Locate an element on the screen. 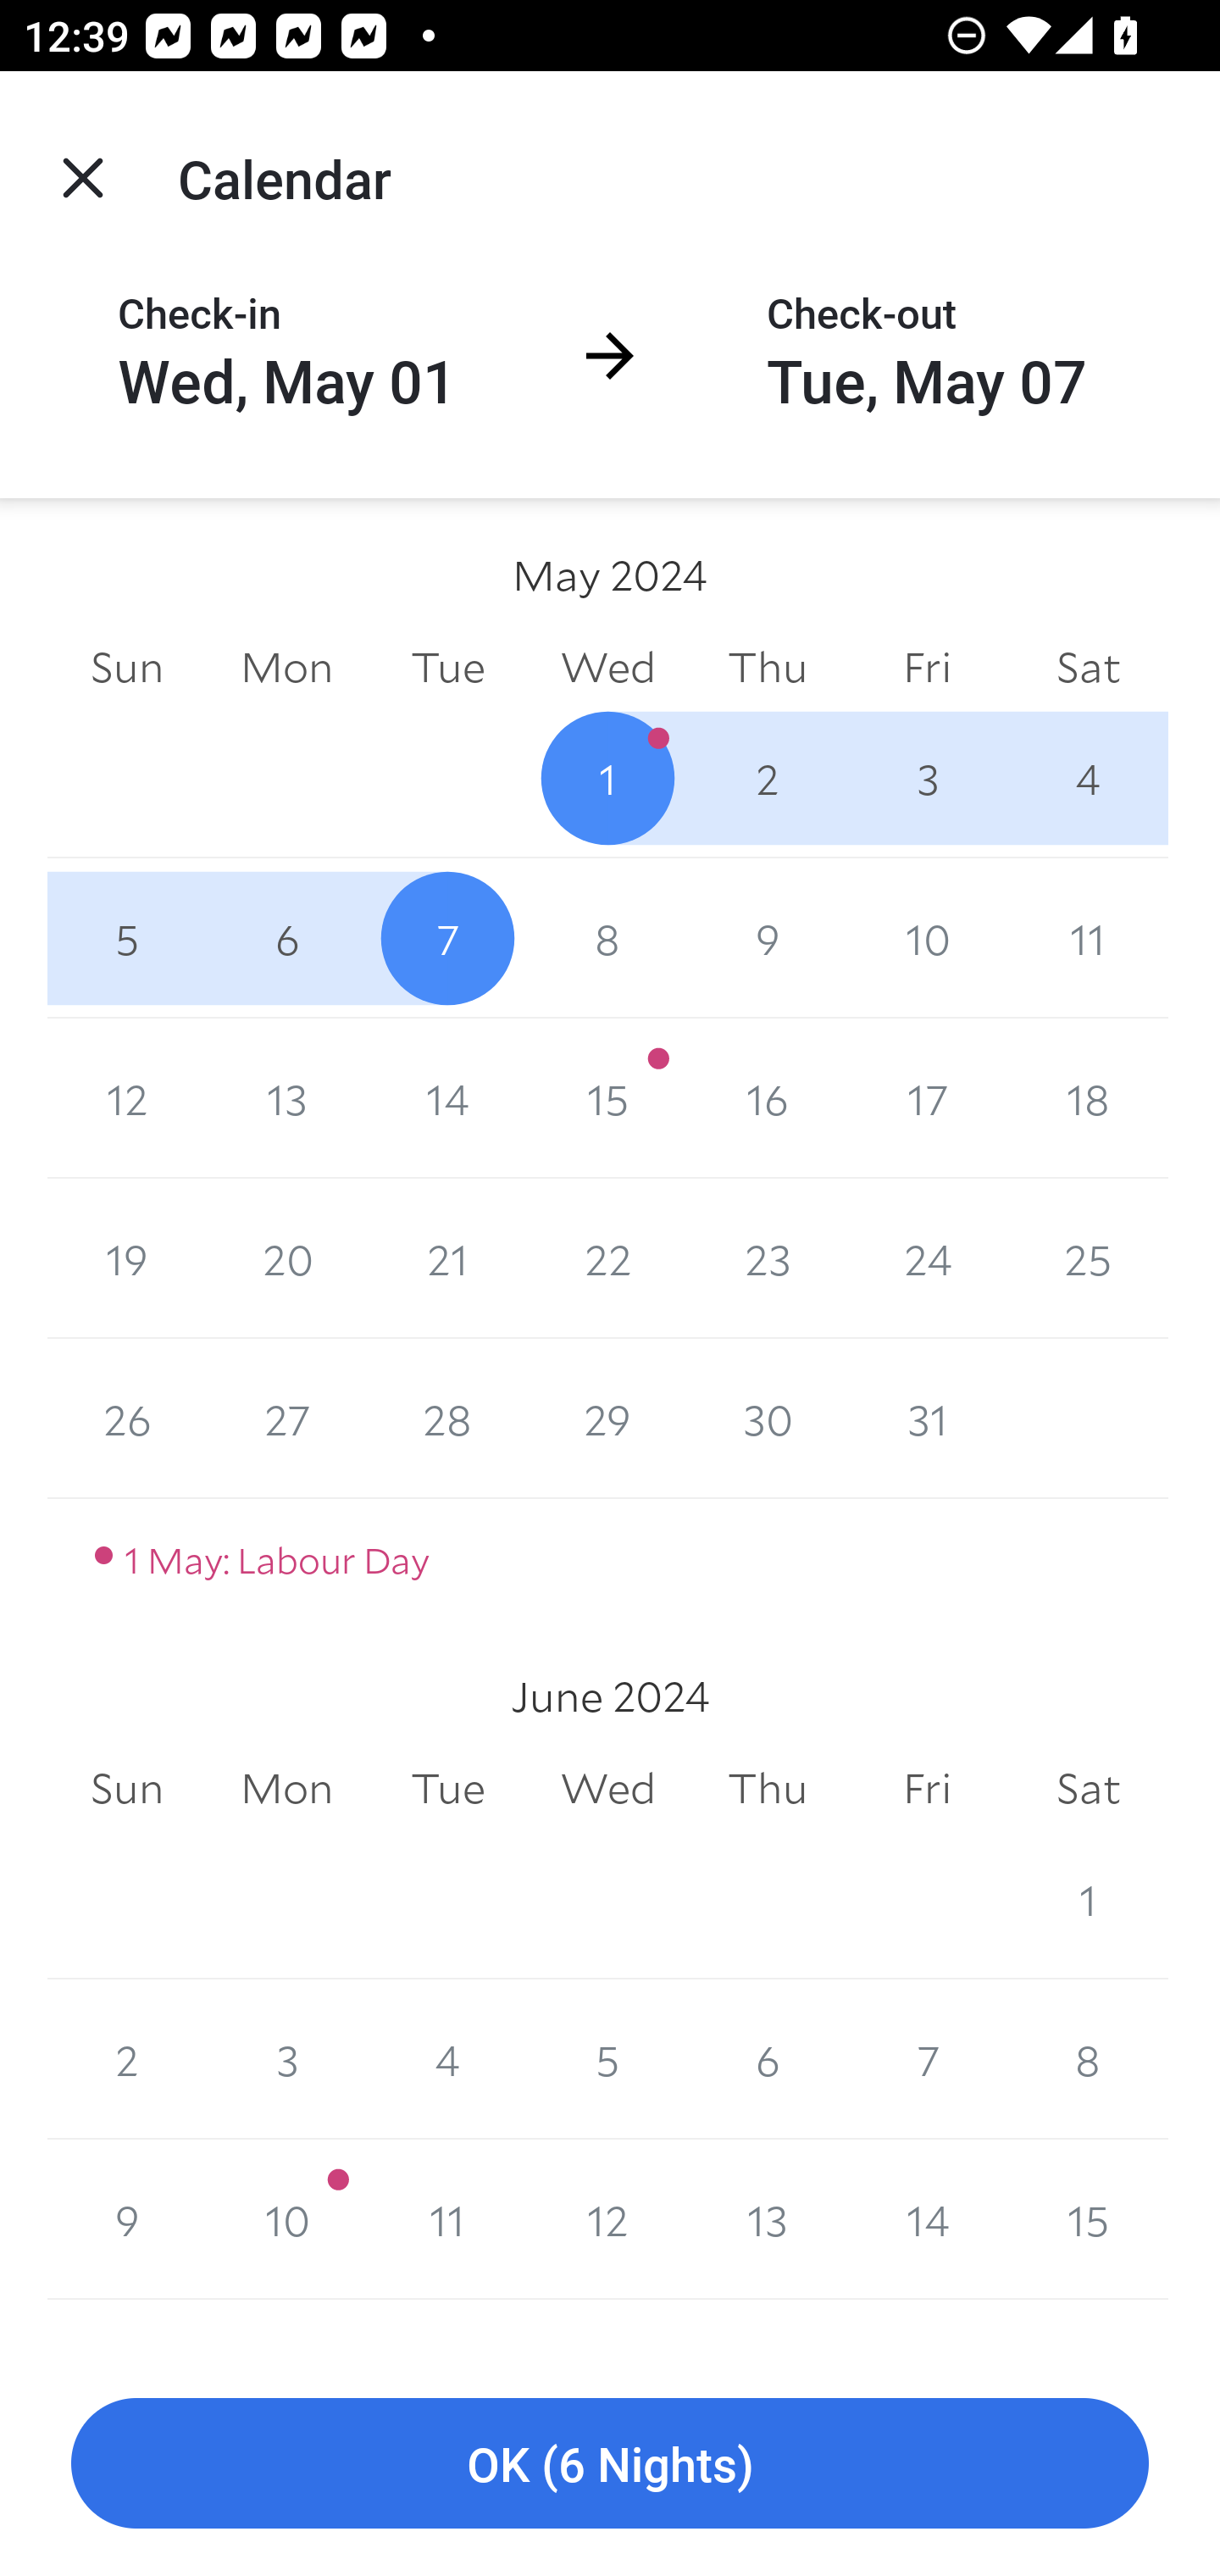 This screenshot has width=1220, height=2576. 5 5 June 2024 is located at coordinates (608, 2059).